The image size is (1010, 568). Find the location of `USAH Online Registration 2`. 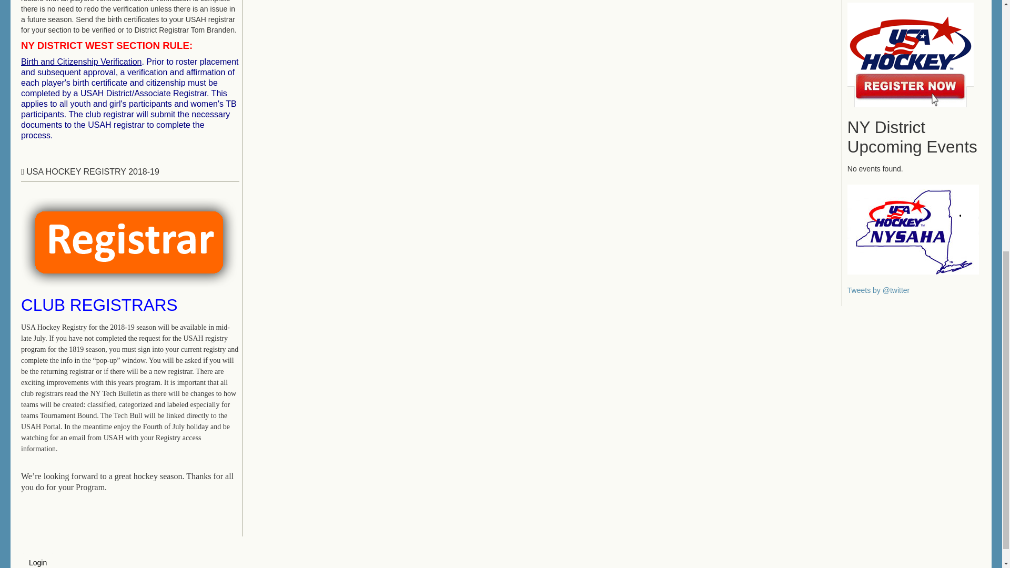

USAH Online Registration 2 is located at coordinates (910, 54).